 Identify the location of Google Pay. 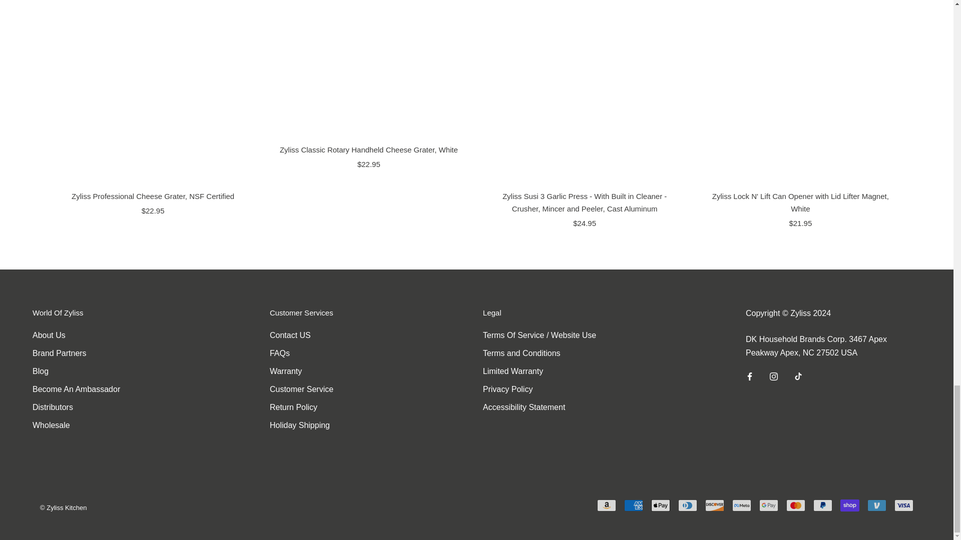
(769, 505).